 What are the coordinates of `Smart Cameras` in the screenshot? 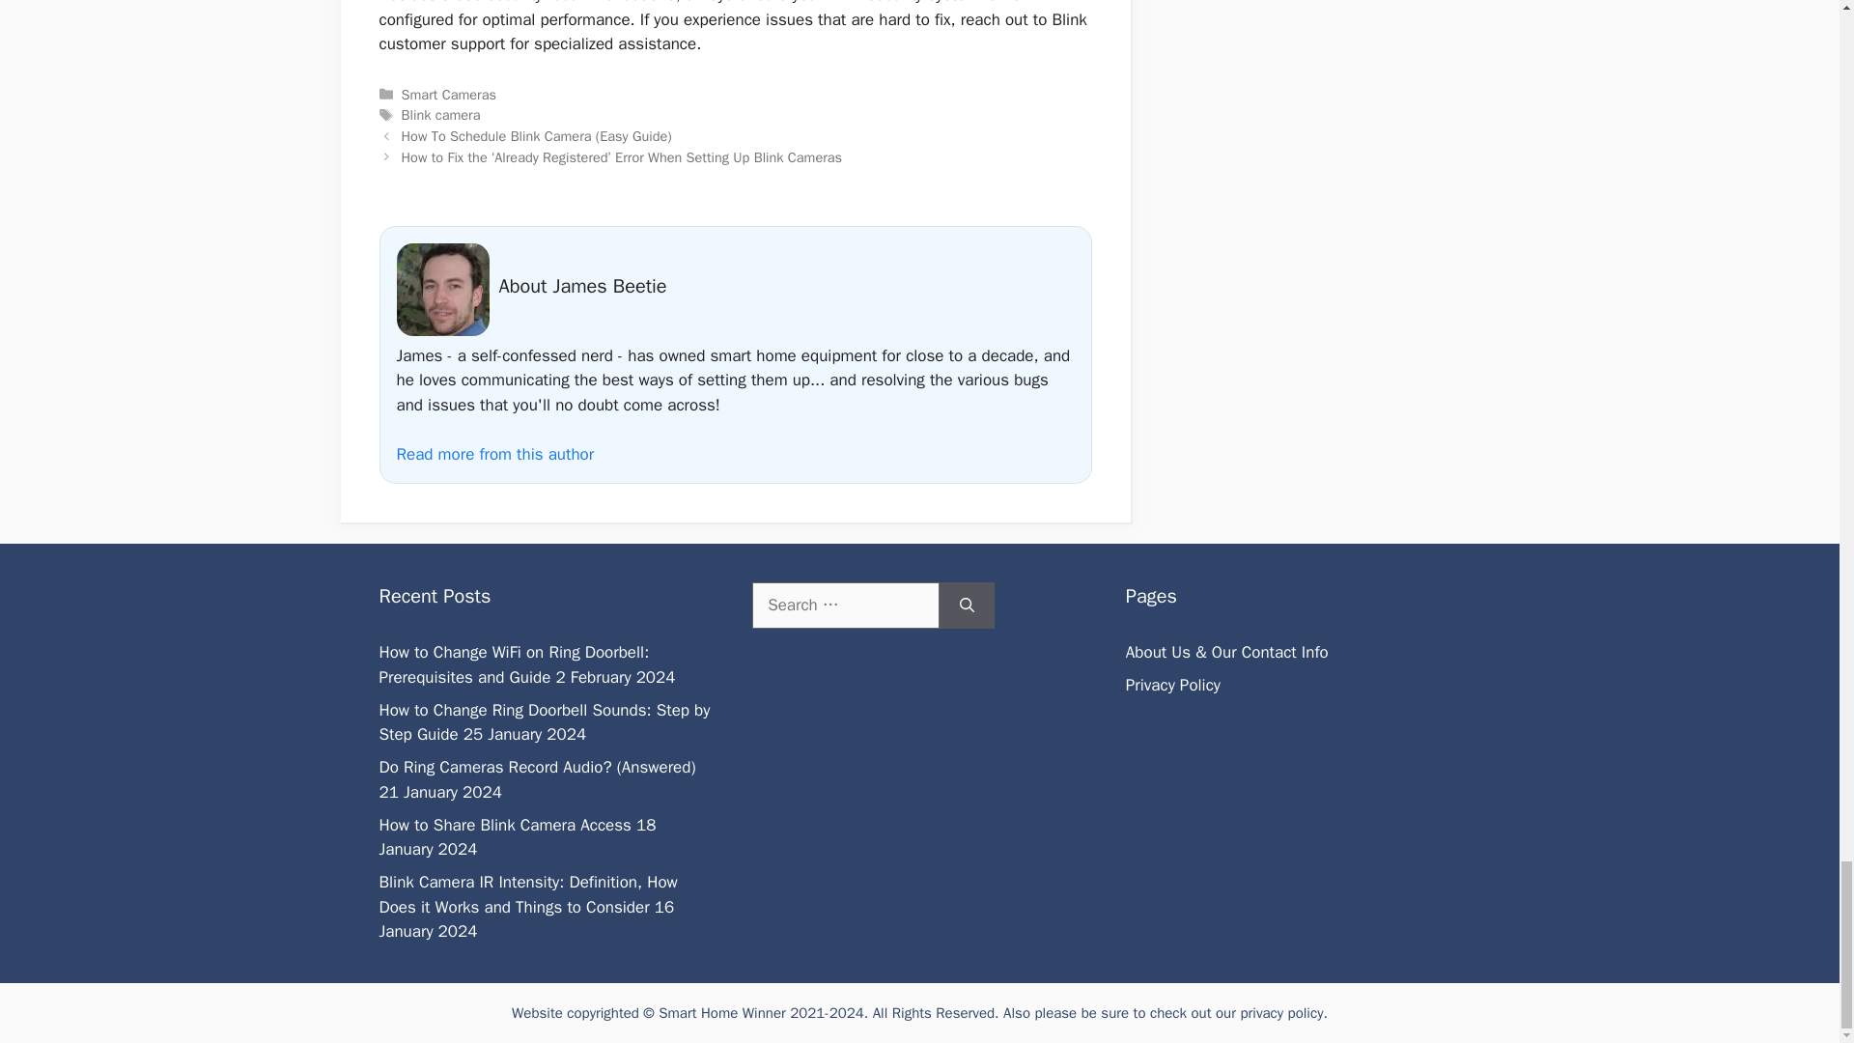 It's located at (449, 94).